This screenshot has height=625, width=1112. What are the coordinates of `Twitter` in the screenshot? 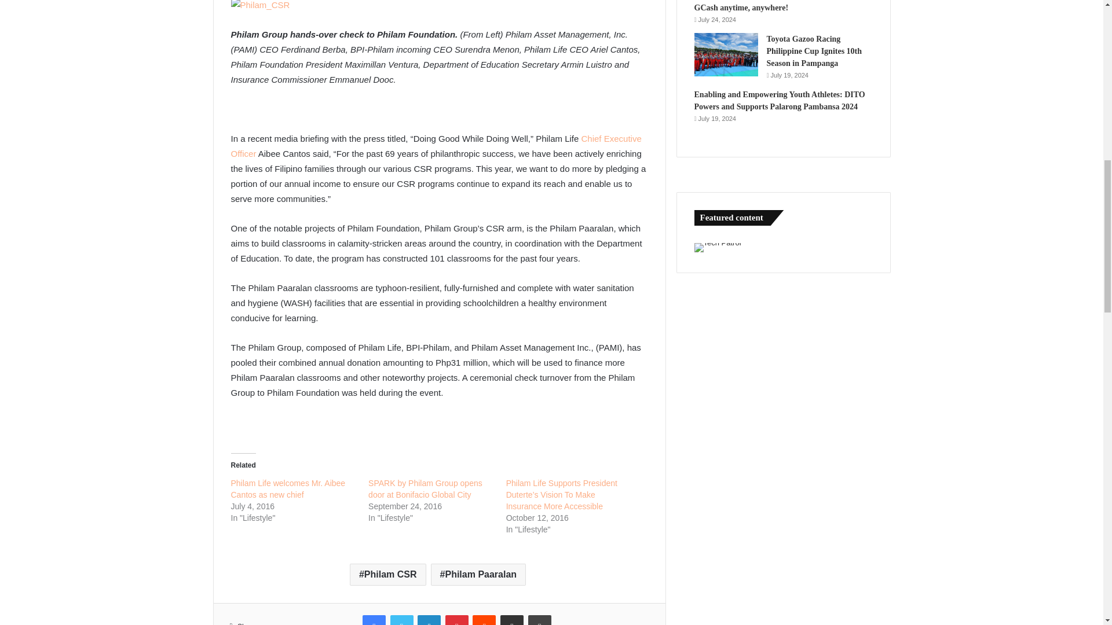 It's located at (402, 620).